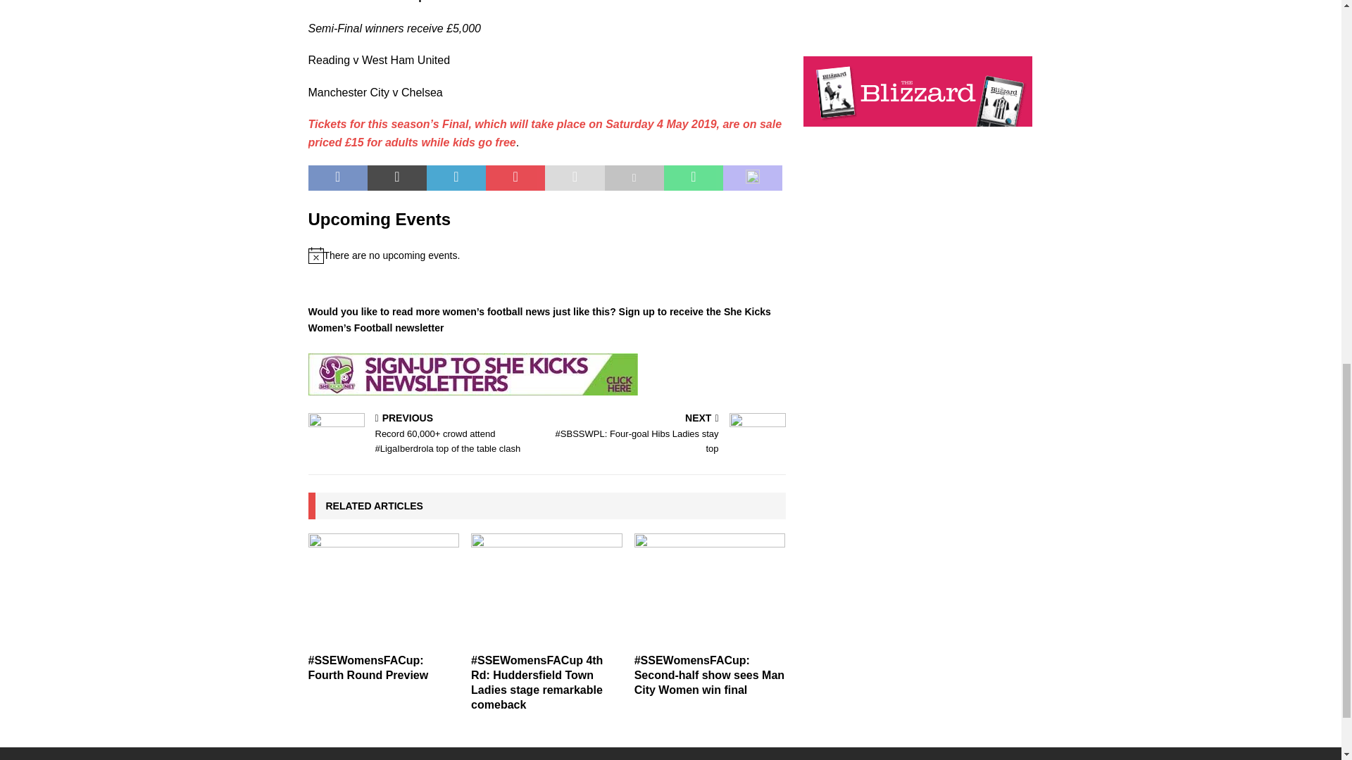 This screenshot has height=760, width=1352. What do you see at coordinates (634, 178) in the screenshot?
I see `Print this article` at bounding box center [634, 178].